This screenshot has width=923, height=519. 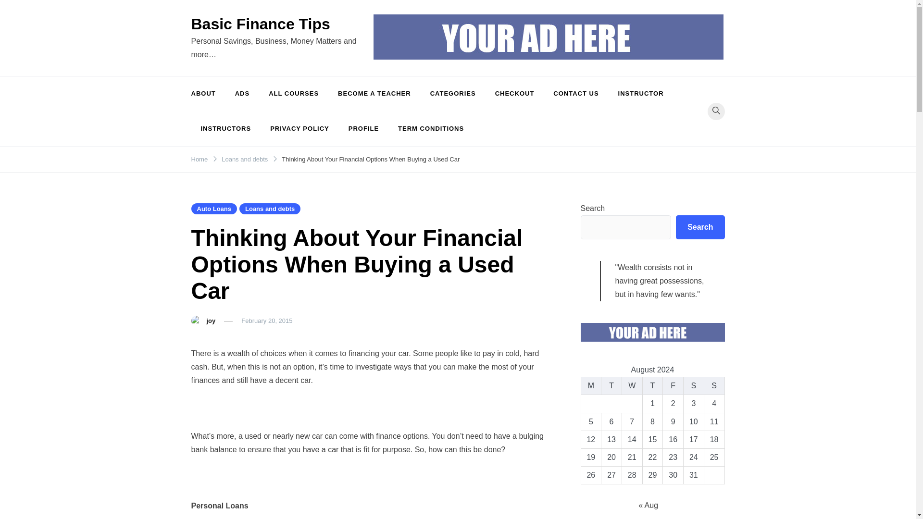 I want to click on ALL COURSES, so click(x=294, y=94).